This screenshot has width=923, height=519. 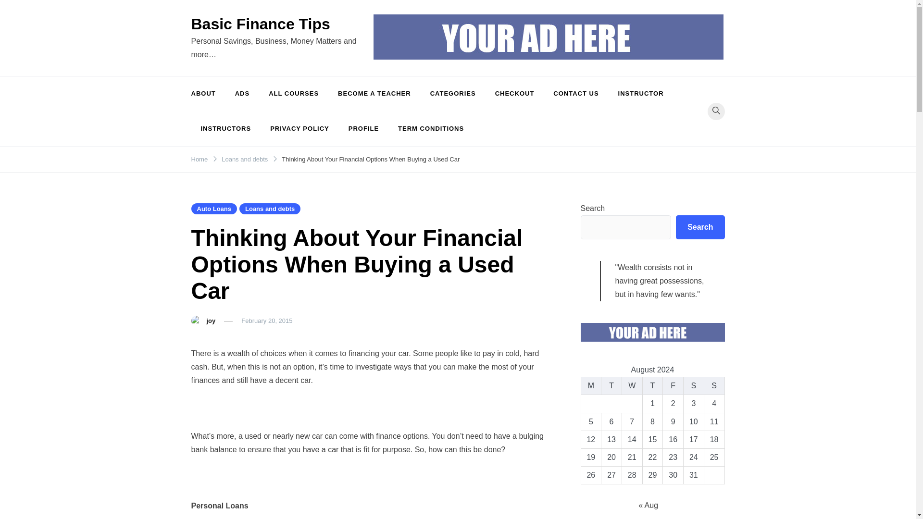 I want to click on ALL COURSES, so click(x=294, y=94).